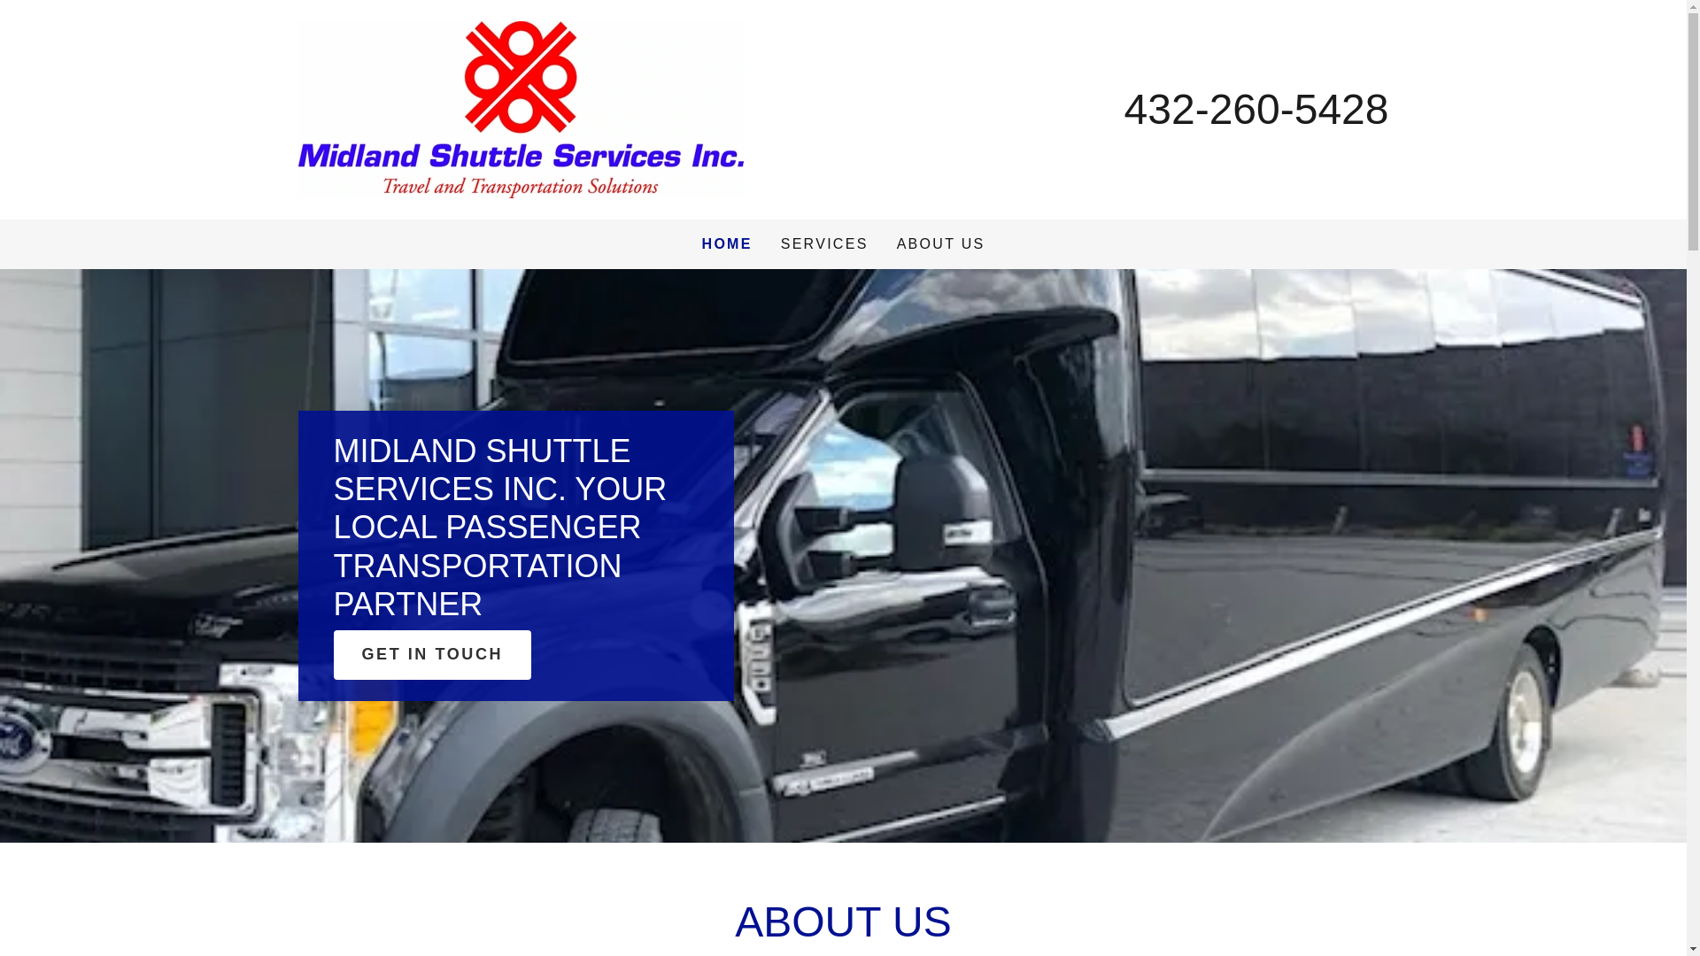 The width and height of the screenshot is (1700, 956). I want to click on ABOUT US, so click(940, 244).